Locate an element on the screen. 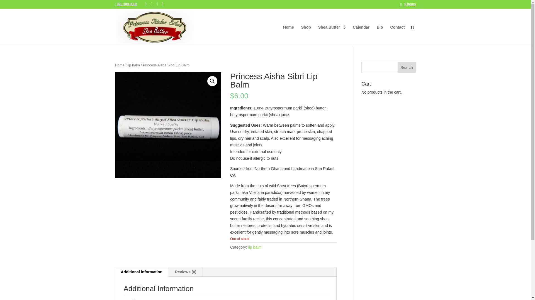 The image size is (535, 300). Shea Butter is located at coordinates (332, 36).